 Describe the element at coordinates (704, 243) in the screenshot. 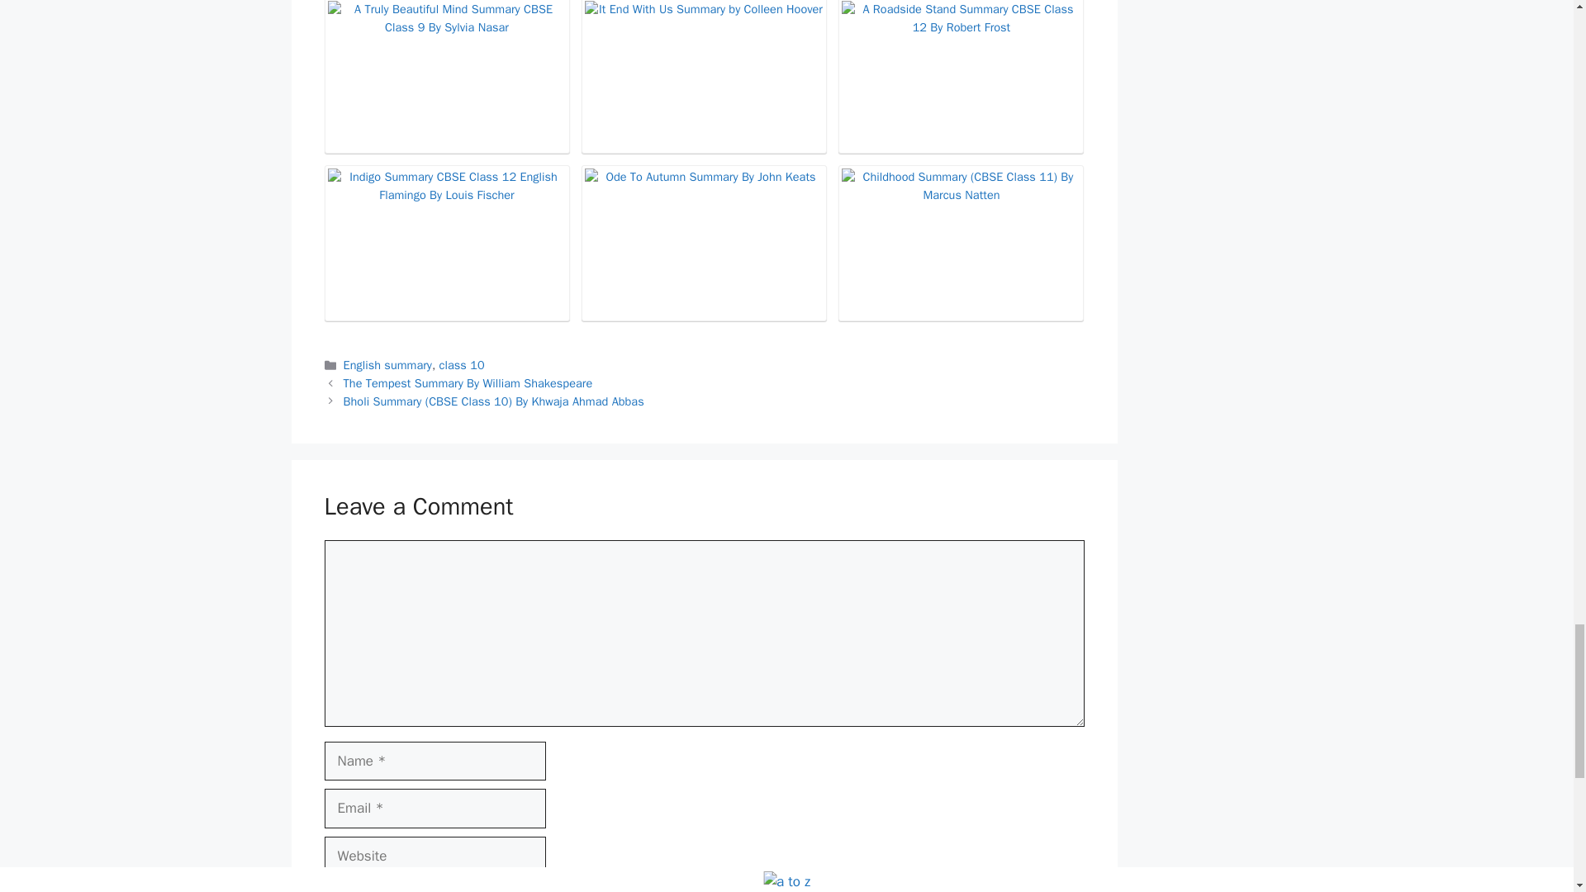

I see `Ode To Autumn Summary By John Keats` at that location.